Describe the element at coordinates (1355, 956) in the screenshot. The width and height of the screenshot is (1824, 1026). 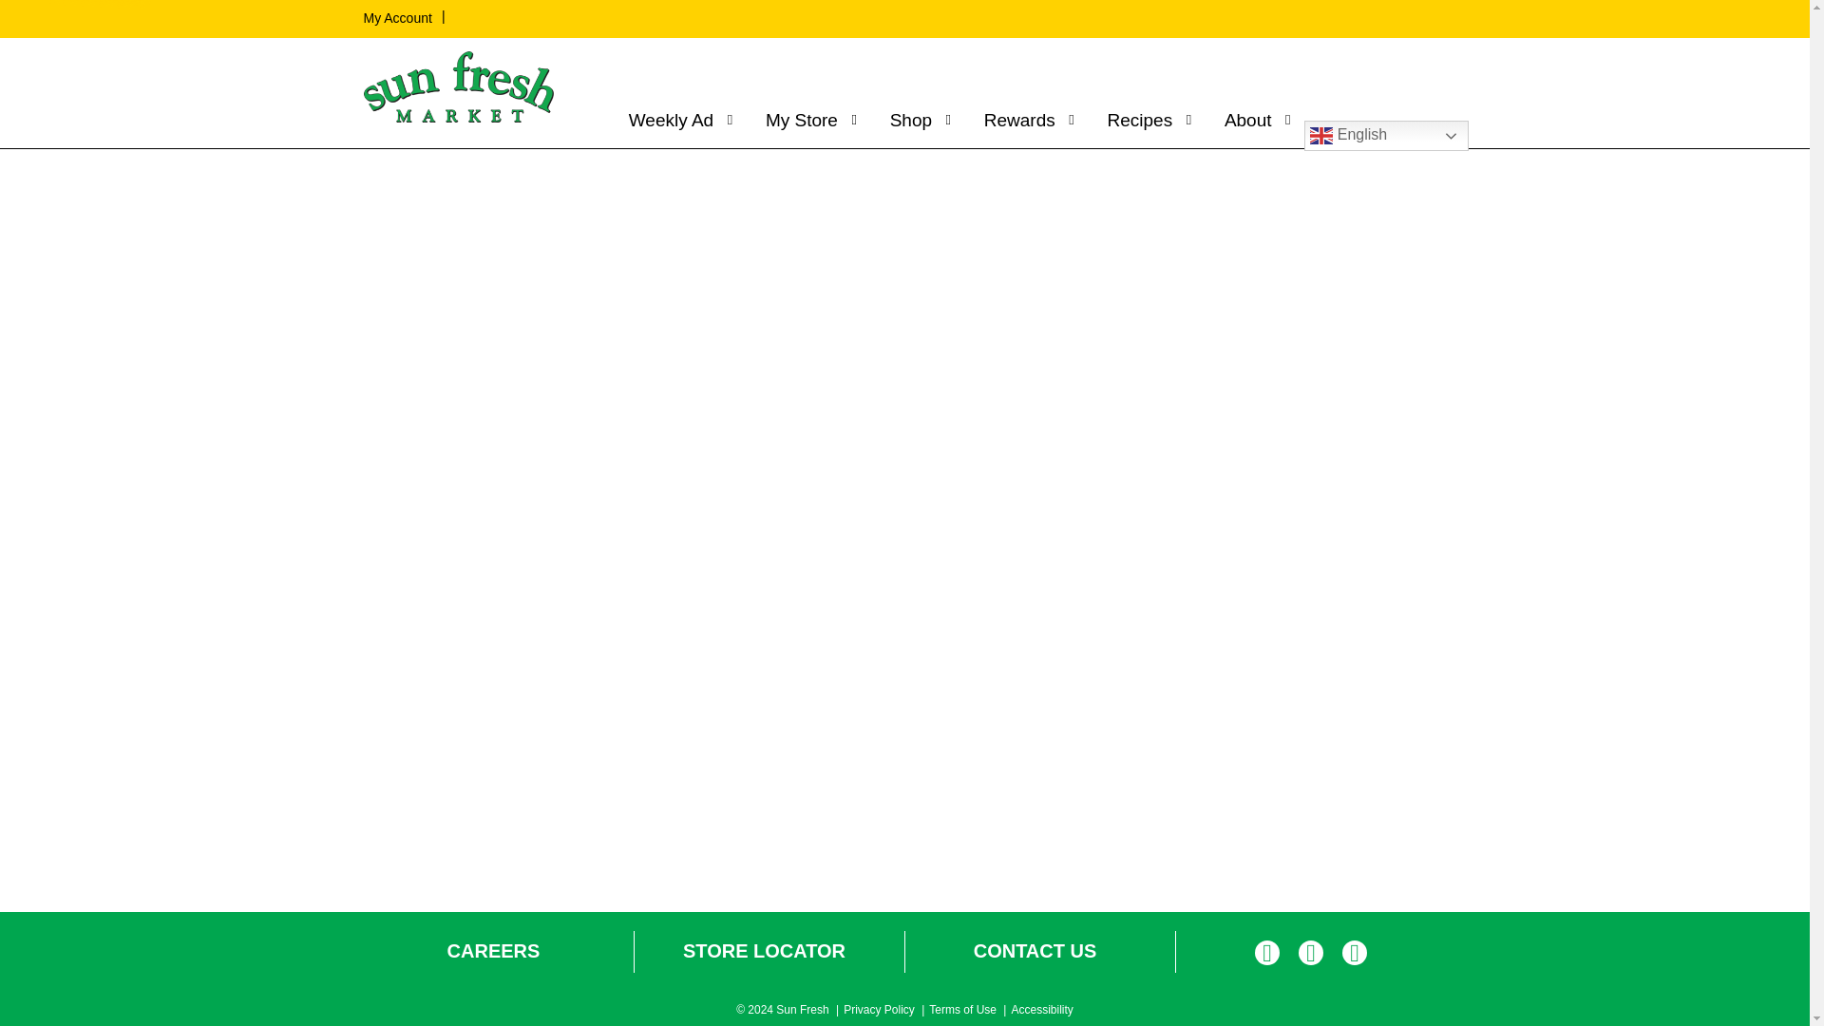
I see `instagram` at that location.